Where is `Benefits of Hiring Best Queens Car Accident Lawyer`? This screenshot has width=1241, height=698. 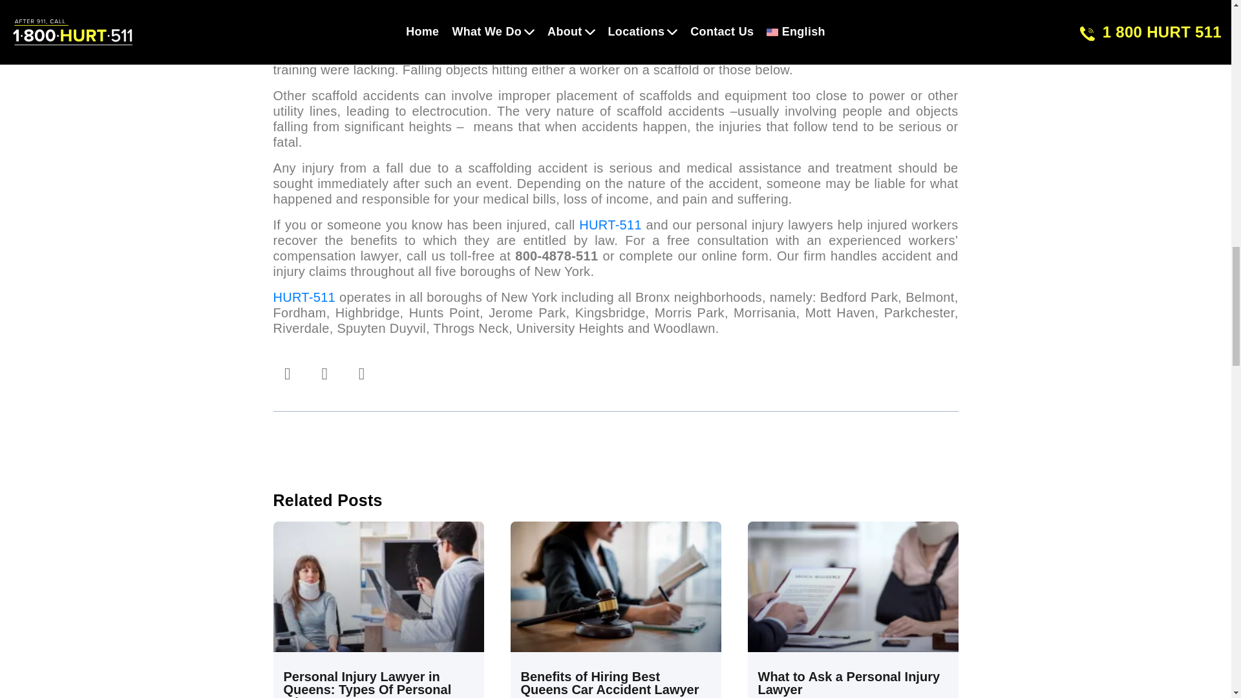
Benefits of Hiring Best Queens Car Accident Lawyer is located at coordinates (610, 682).